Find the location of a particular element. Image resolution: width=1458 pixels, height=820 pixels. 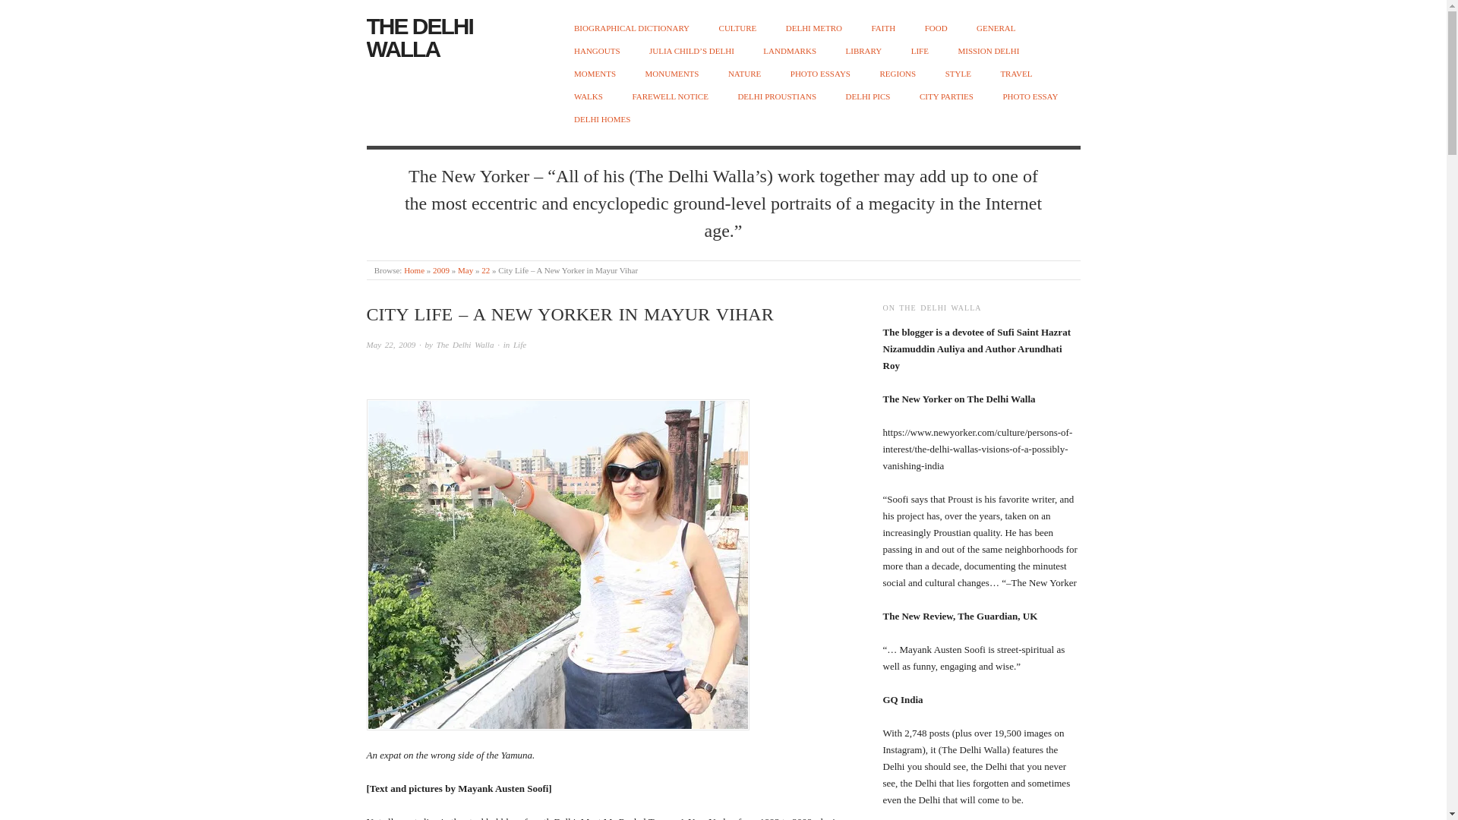

May is located at coordinates (465, 270).